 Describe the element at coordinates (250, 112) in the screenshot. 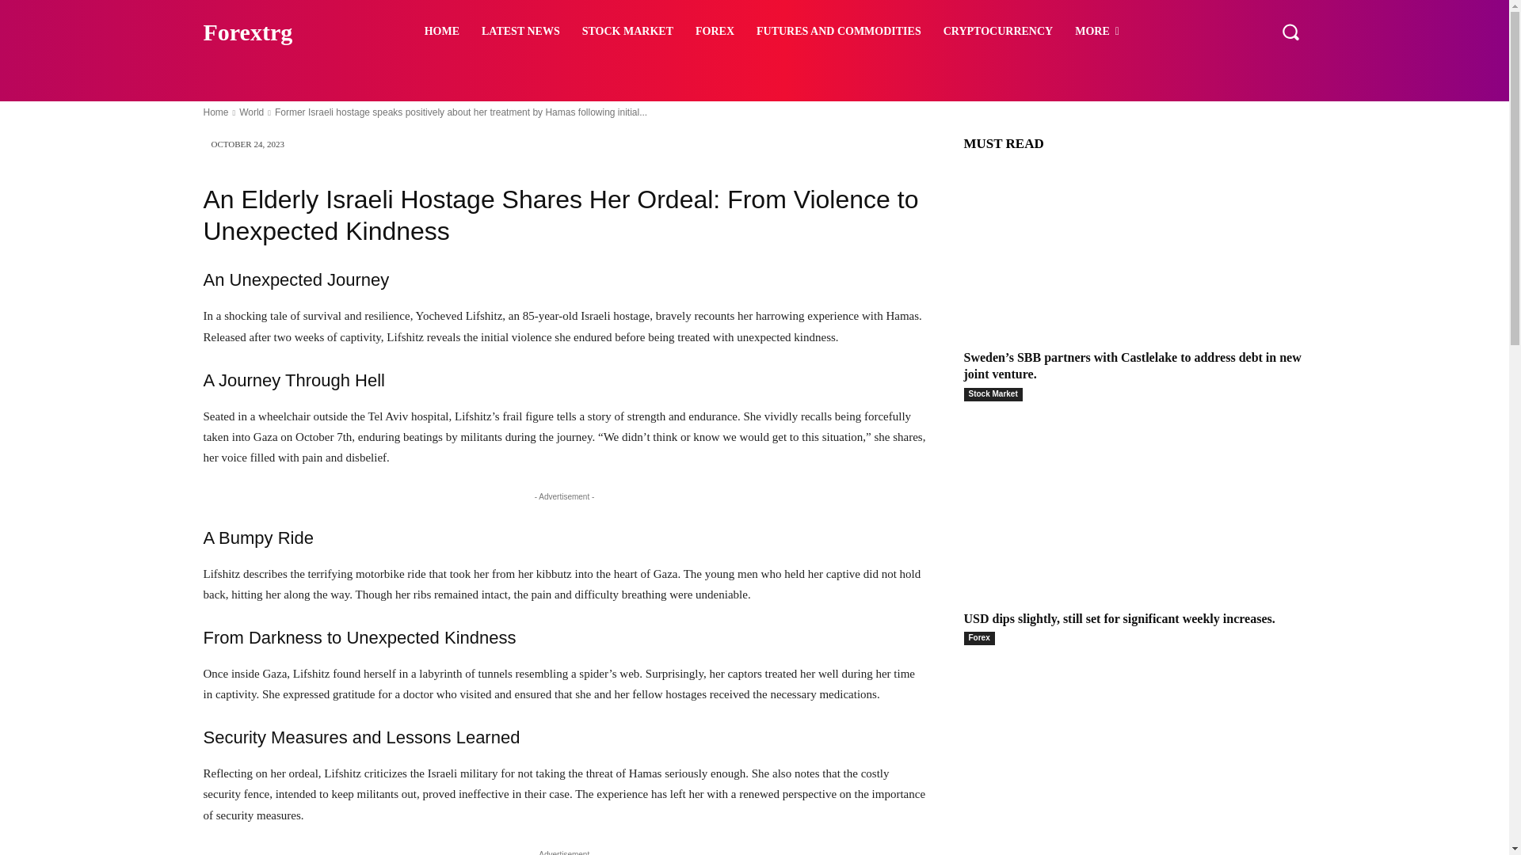

I see `World` at that location.